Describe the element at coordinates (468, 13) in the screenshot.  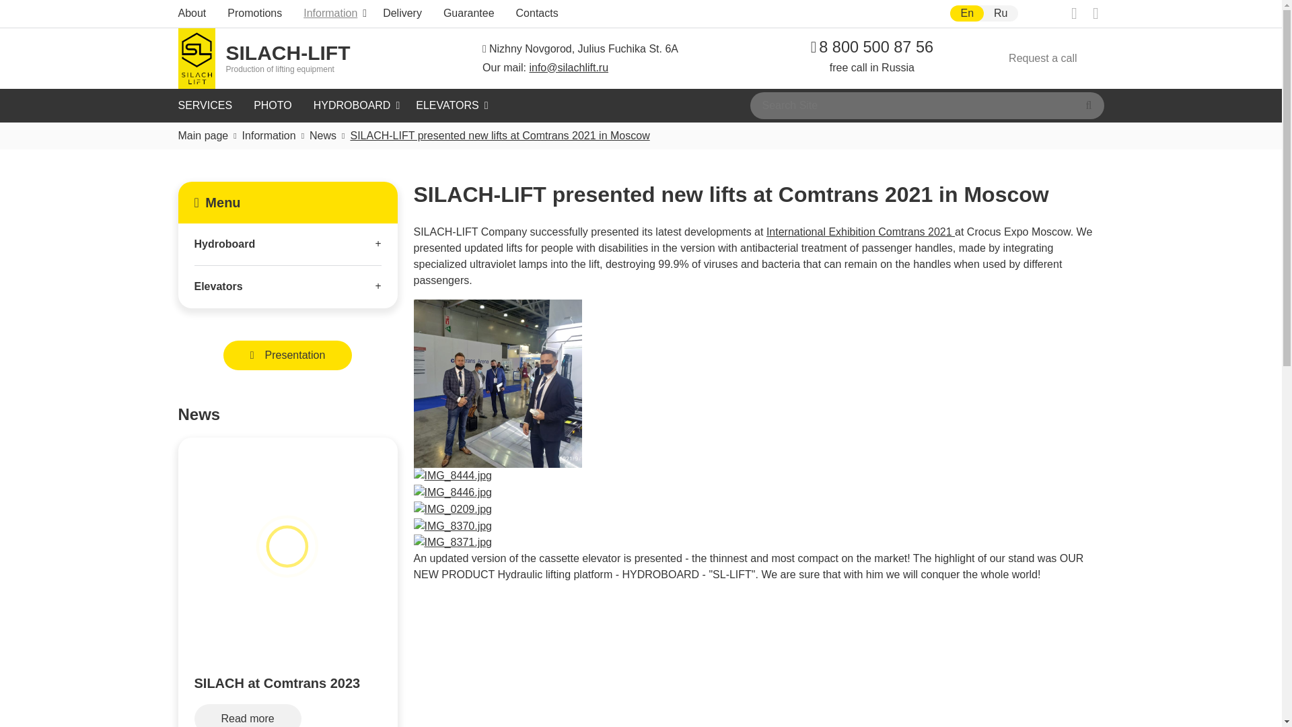
I see `En` at that location.